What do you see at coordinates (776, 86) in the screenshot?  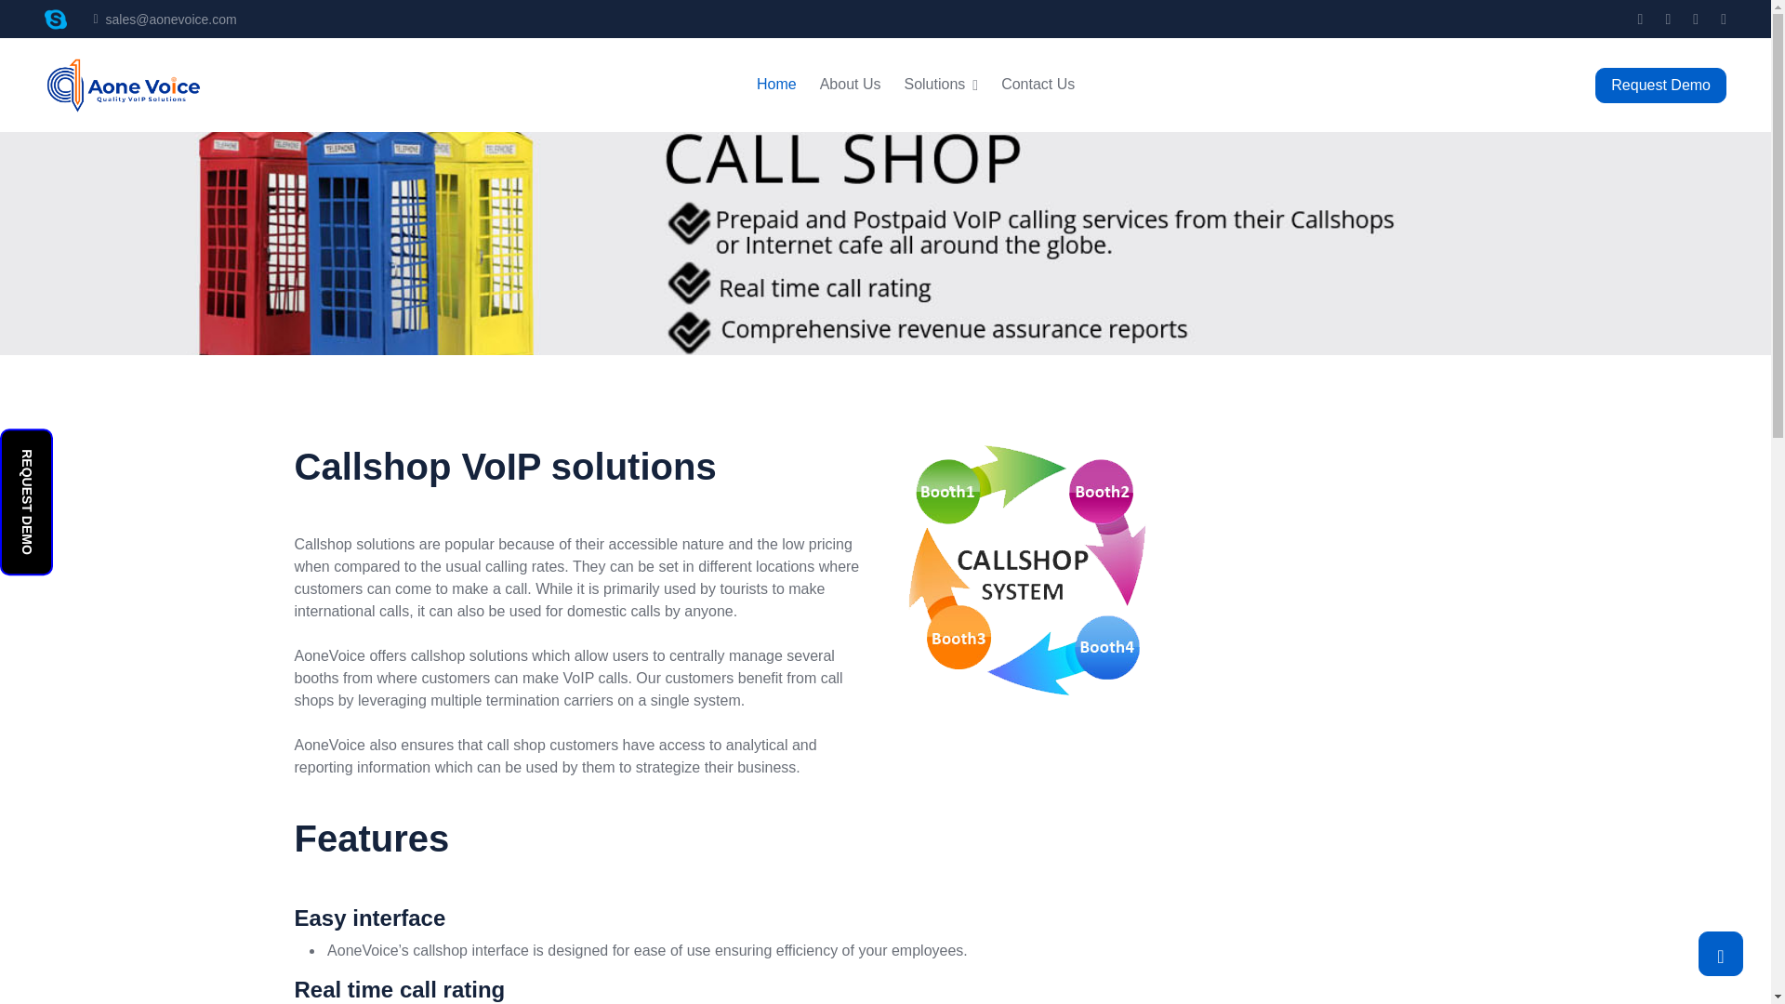 I see `Home` at bounding box center [776, 86].